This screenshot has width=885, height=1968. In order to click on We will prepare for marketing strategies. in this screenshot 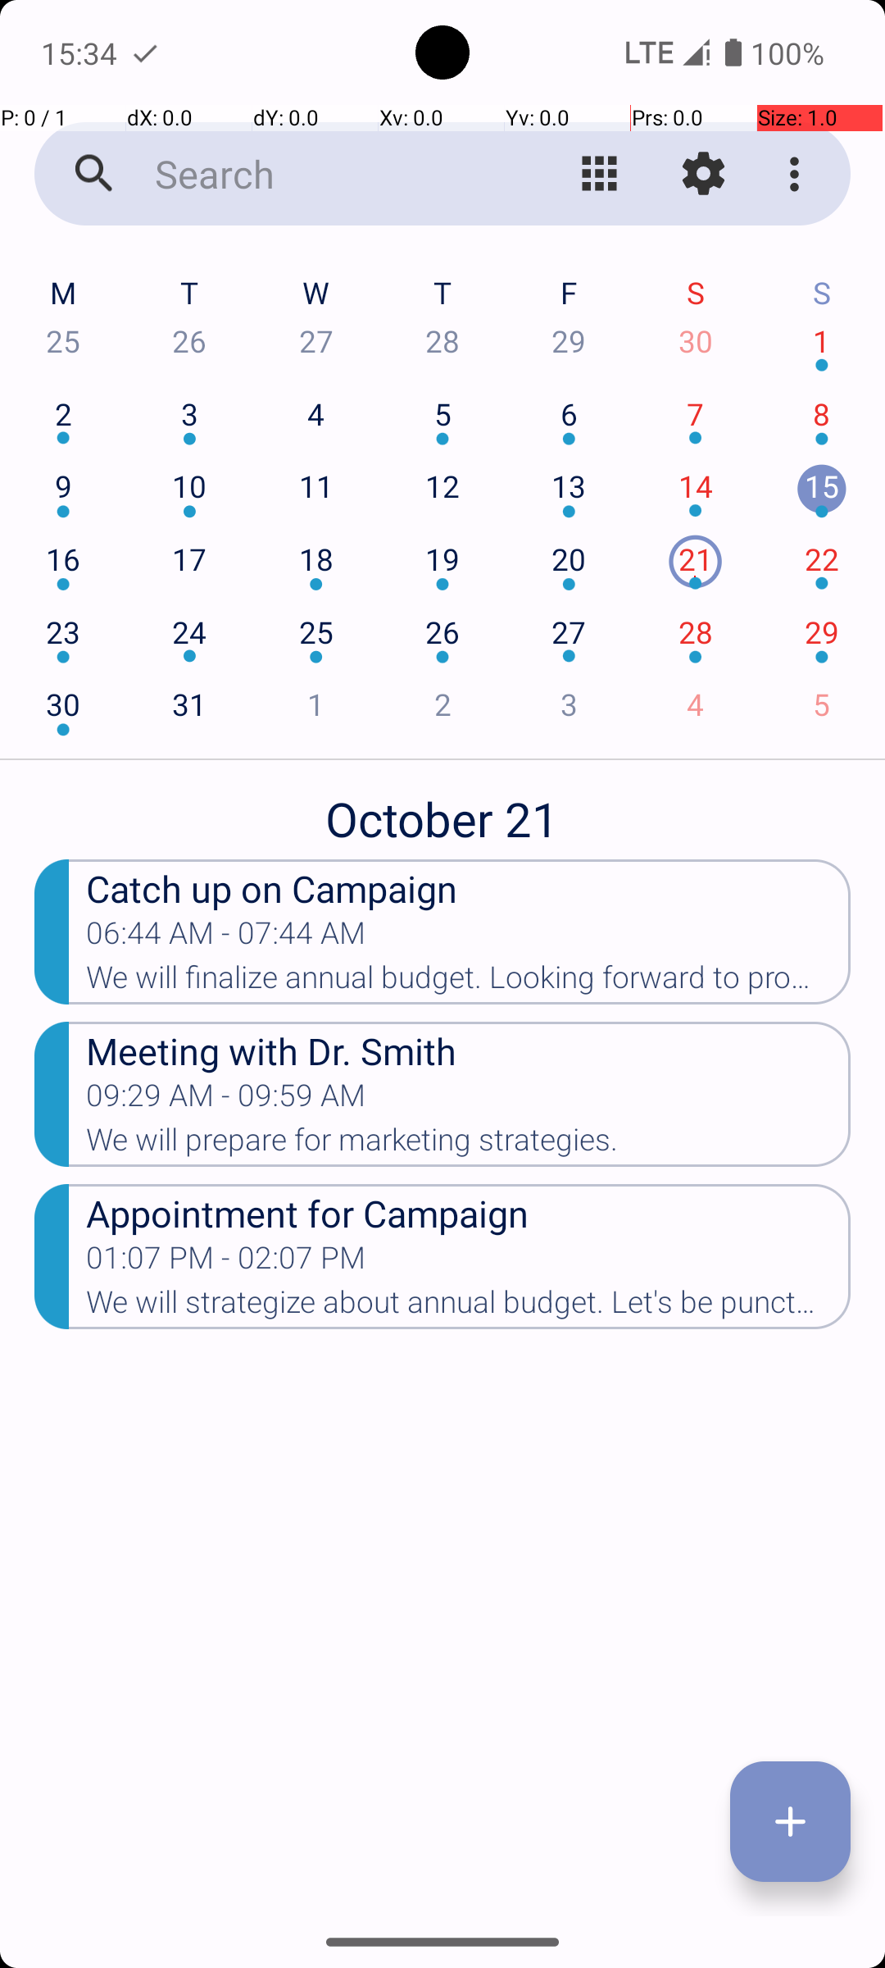, I will do `click(469, 1145)`.